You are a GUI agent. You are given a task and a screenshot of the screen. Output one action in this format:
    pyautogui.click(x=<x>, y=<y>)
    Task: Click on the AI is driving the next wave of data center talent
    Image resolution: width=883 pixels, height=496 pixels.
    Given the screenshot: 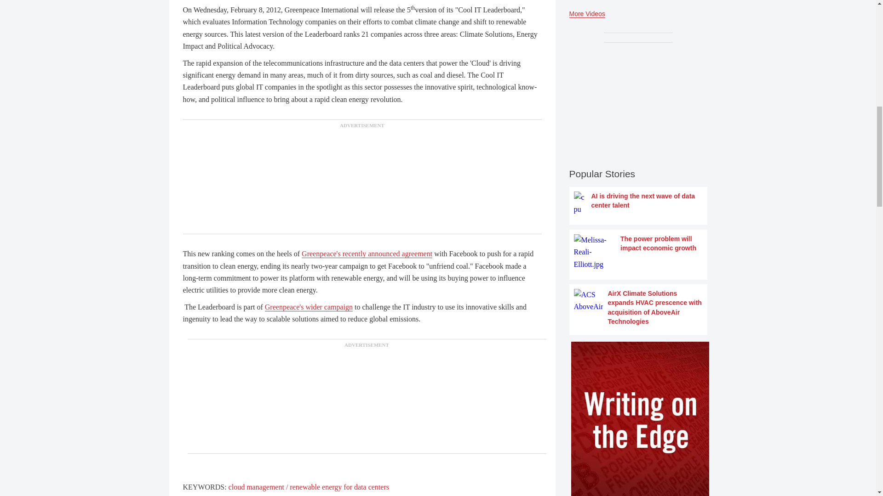 What is the action you would take?
    pyautogui.click(x=638, y=203)
    